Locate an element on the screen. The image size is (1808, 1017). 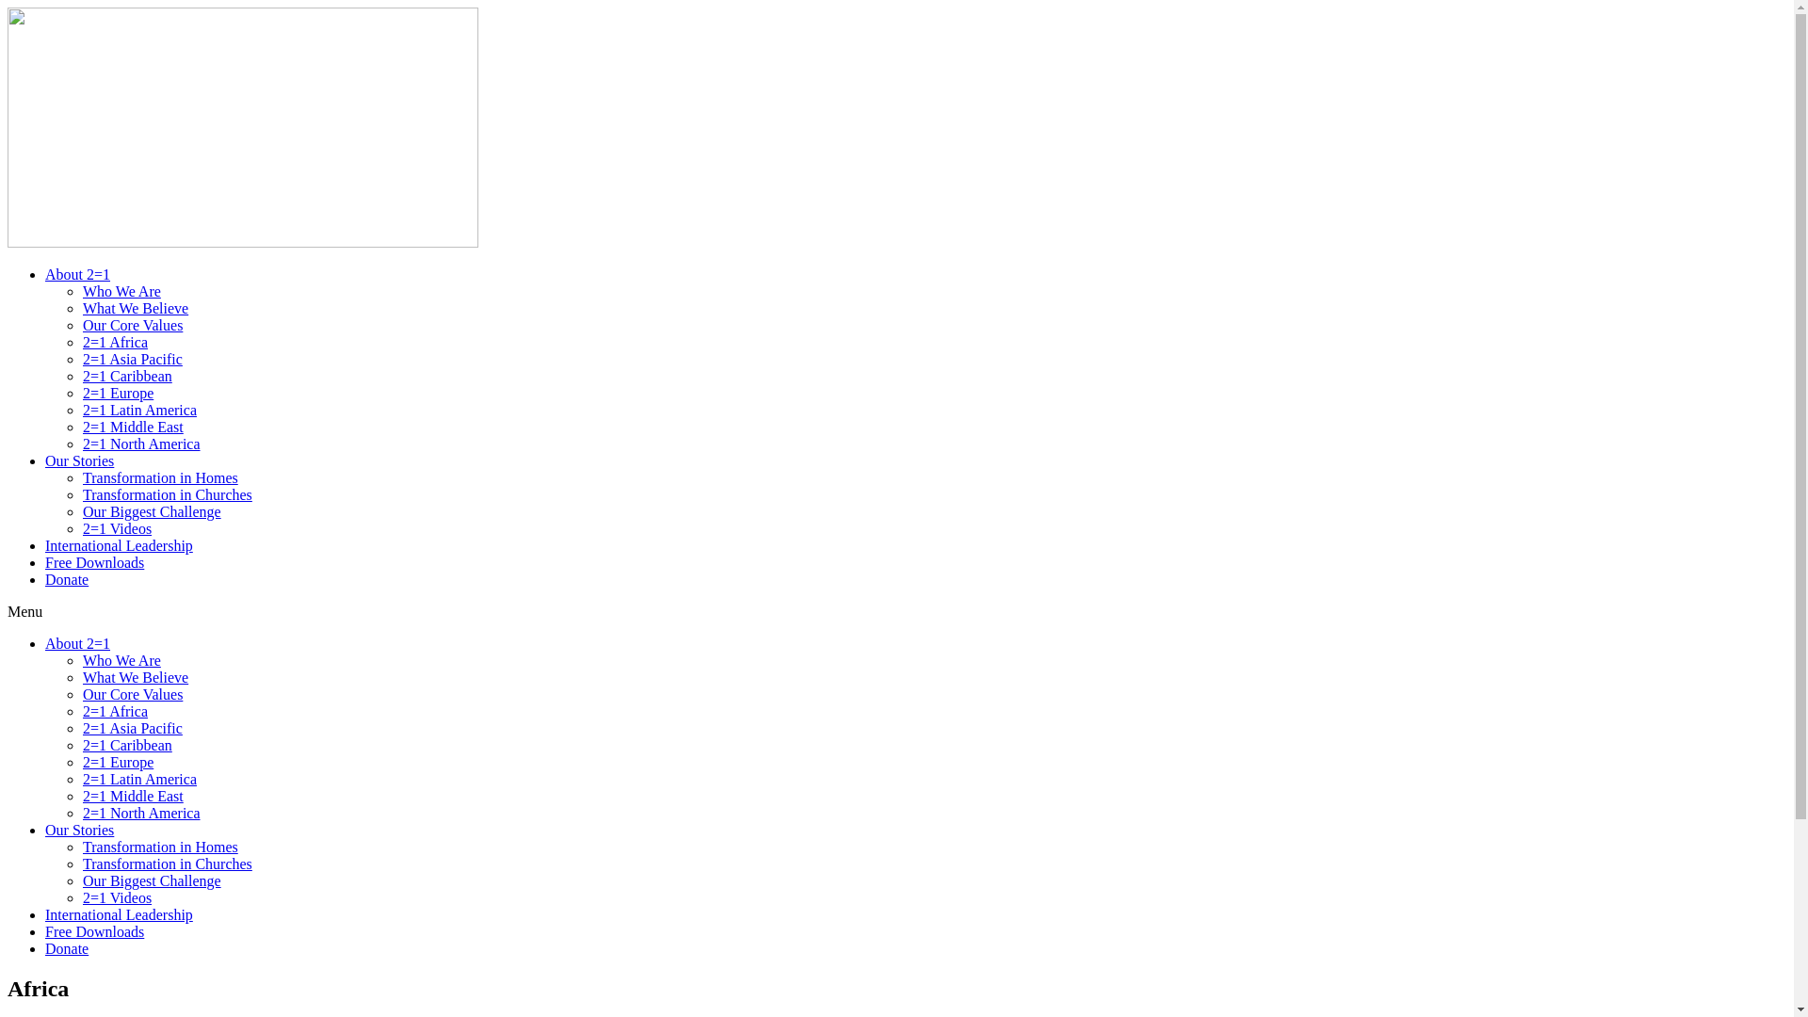
2=1 Latin America is located at coordinates (139, 411).